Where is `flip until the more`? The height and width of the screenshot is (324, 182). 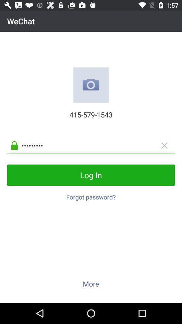 flip until the more is located at coordinates (91, 283).